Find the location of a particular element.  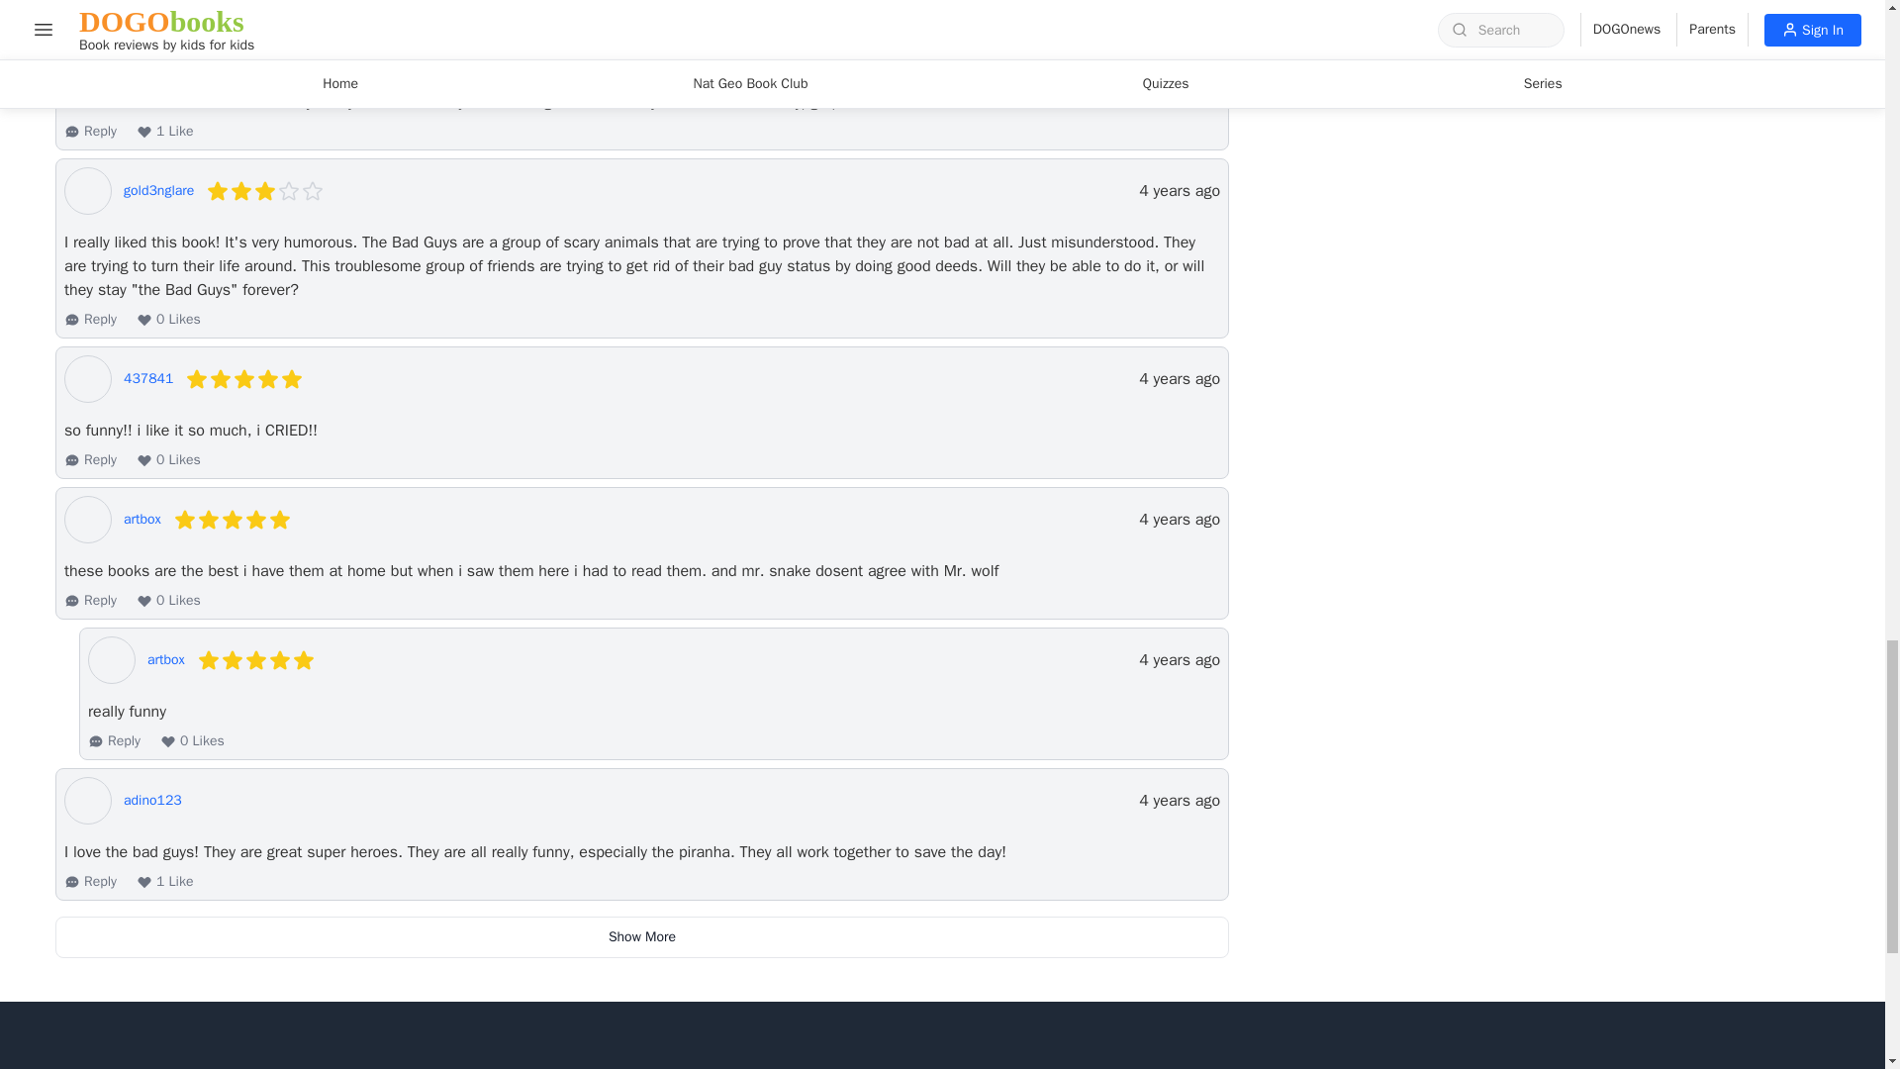

gold3nglare is located at coordinates (158, 190).